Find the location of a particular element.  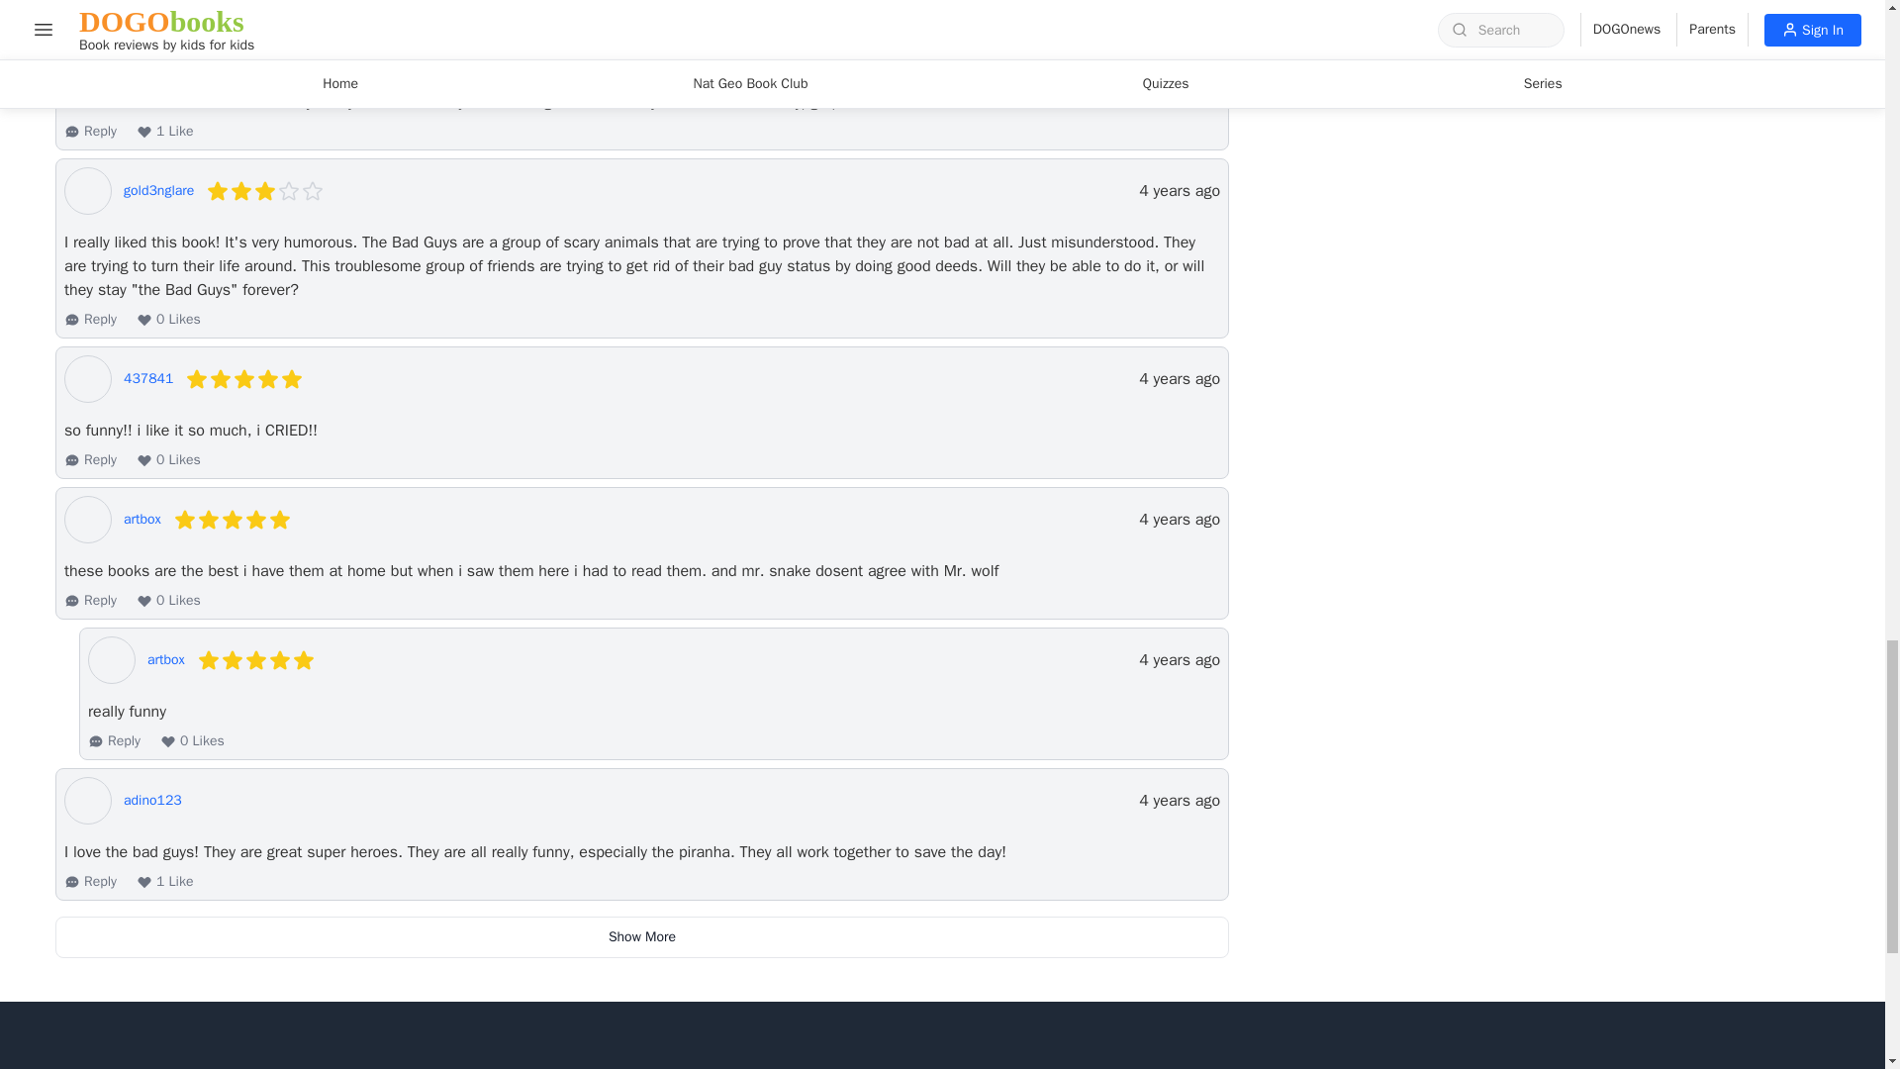

gold3nglare is located at coordinates (158, 190).